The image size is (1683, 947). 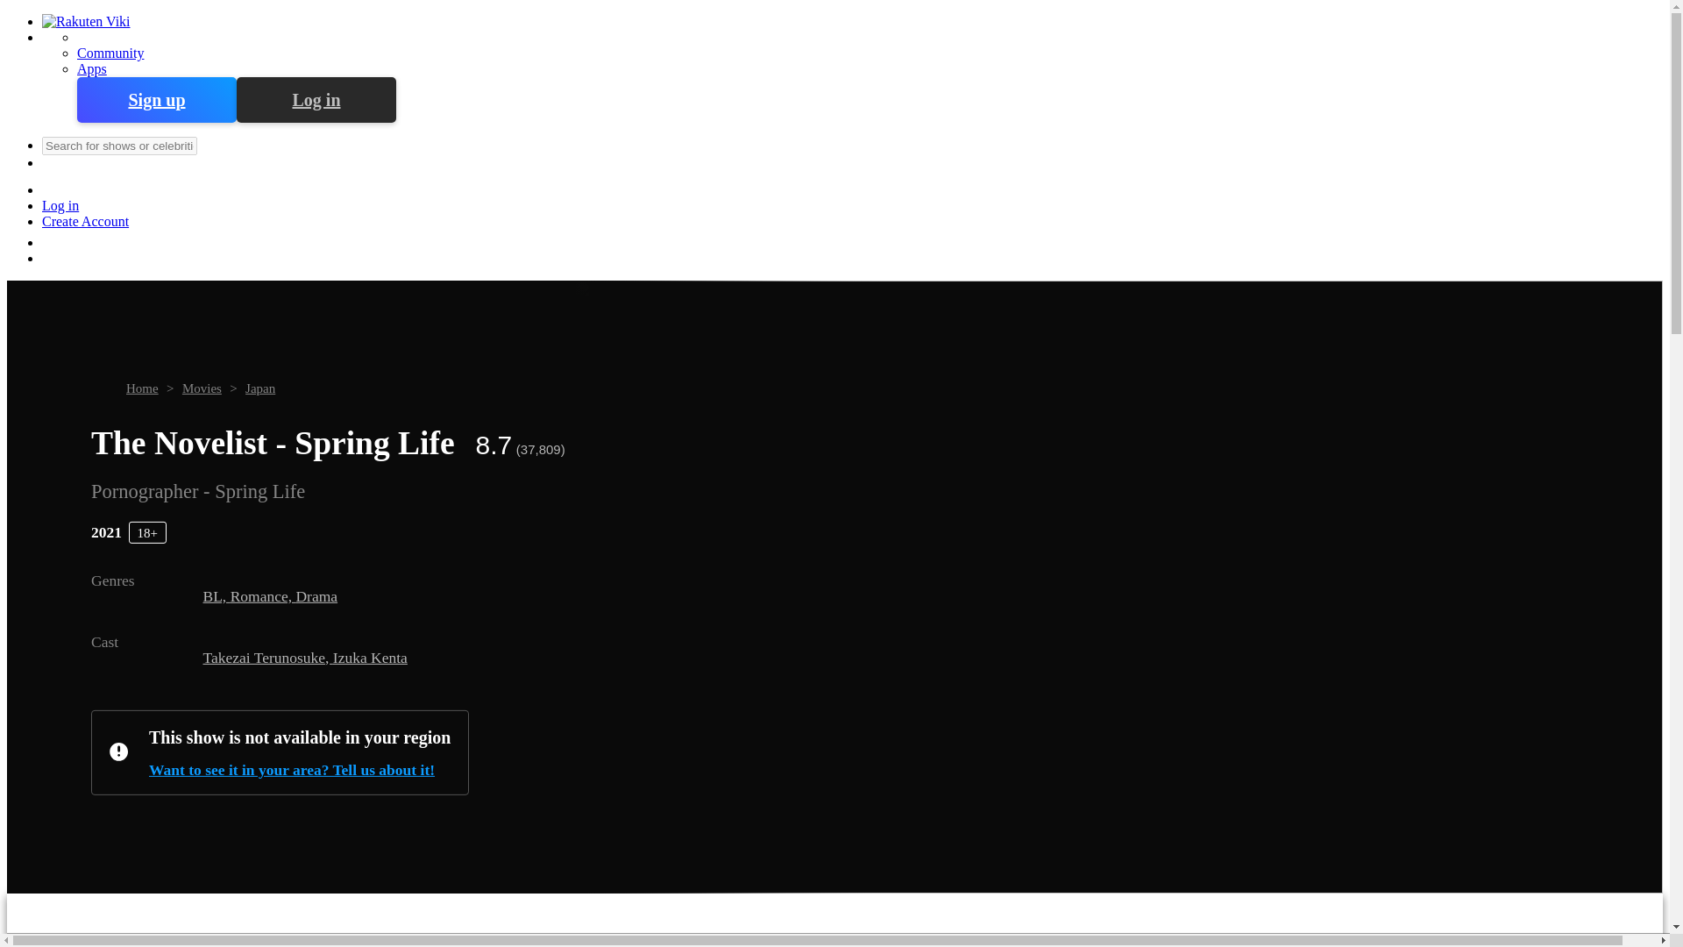 What do you see at coordinates (300, 770) in the screenshot?
I see `Want to see it in your area? Tell us about it!` at bounding box center [300, 770].